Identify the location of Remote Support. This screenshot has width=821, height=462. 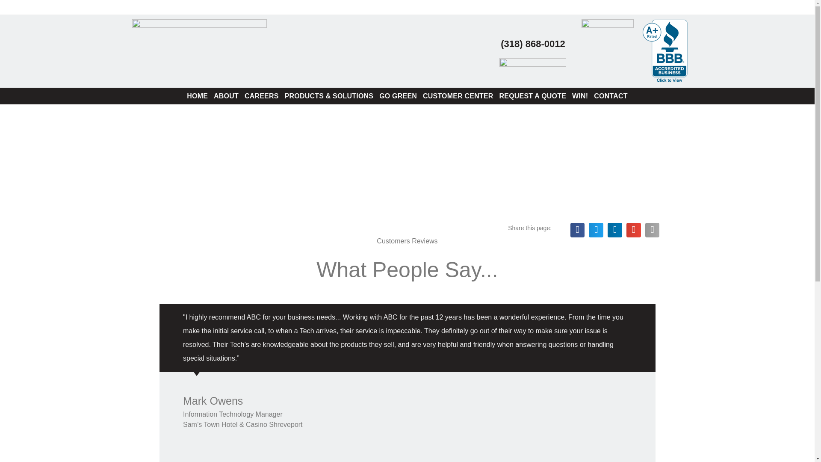
(639, 7).